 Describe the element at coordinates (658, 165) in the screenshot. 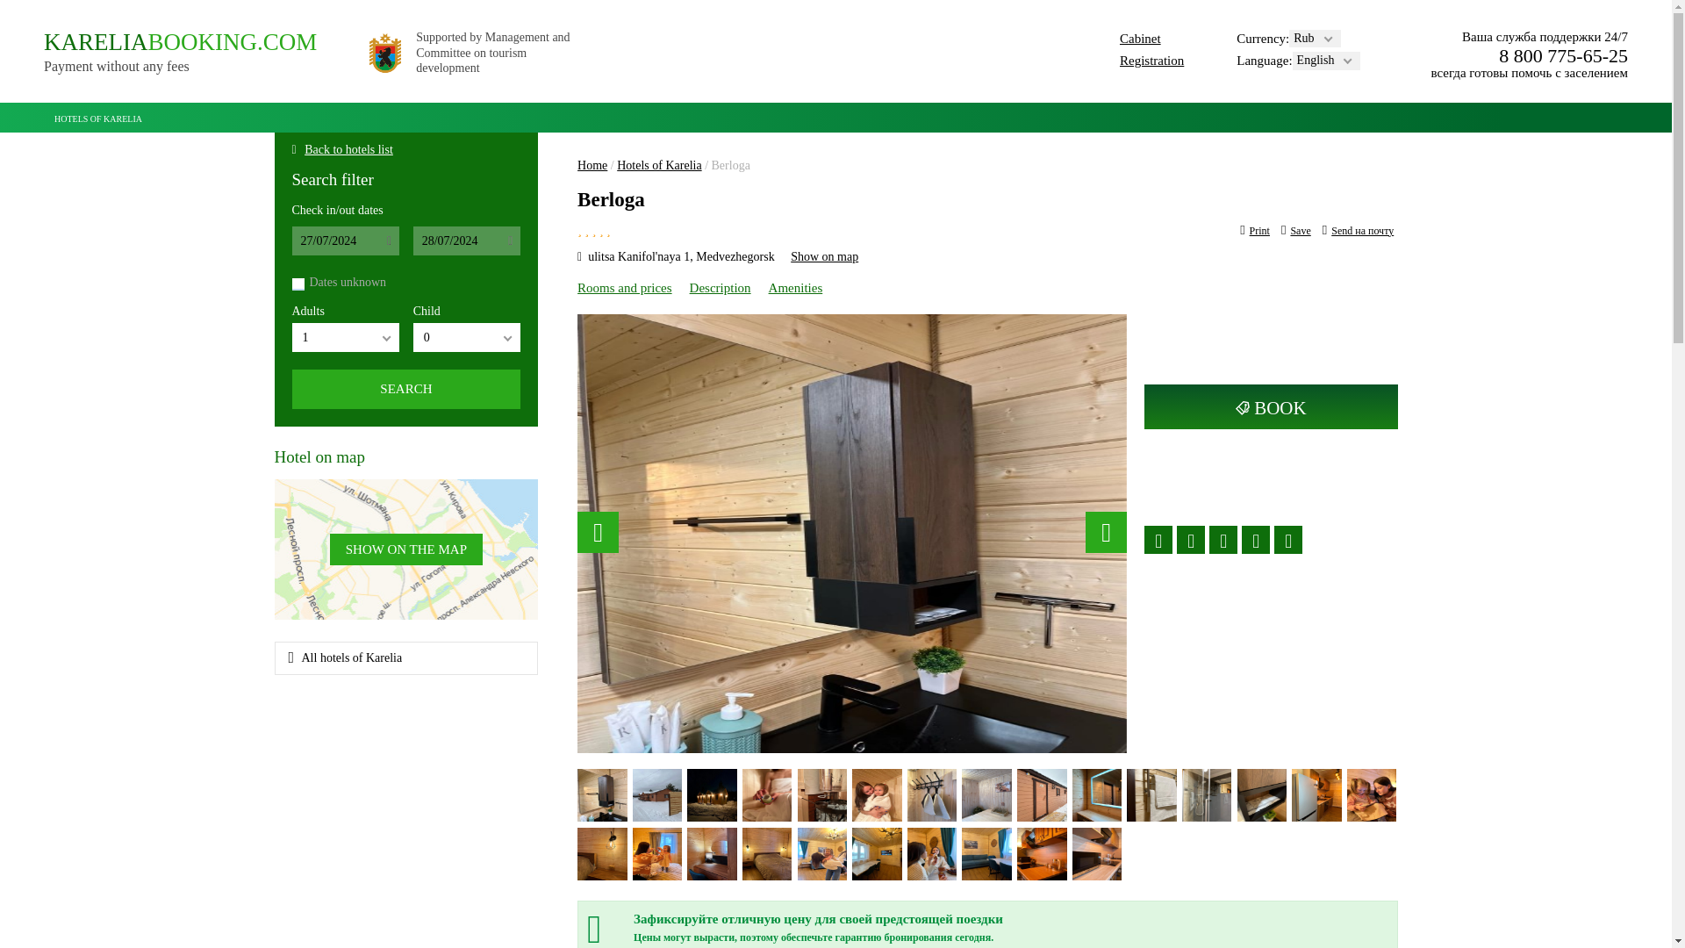

I see `All hotels of Karelia` at that location.